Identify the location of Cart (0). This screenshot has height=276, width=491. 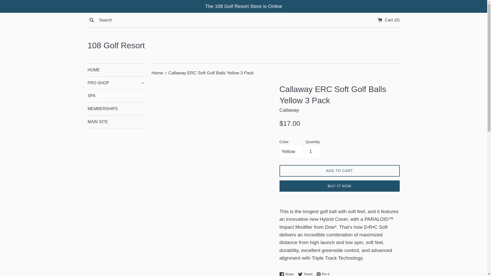
(388, 20).